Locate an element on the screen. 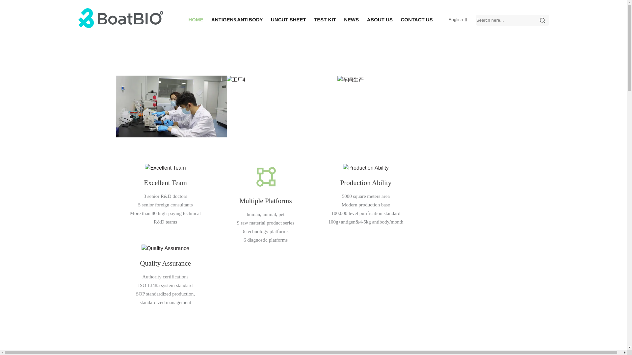  UNCUT SHEET is located at coordinates (288, 20).